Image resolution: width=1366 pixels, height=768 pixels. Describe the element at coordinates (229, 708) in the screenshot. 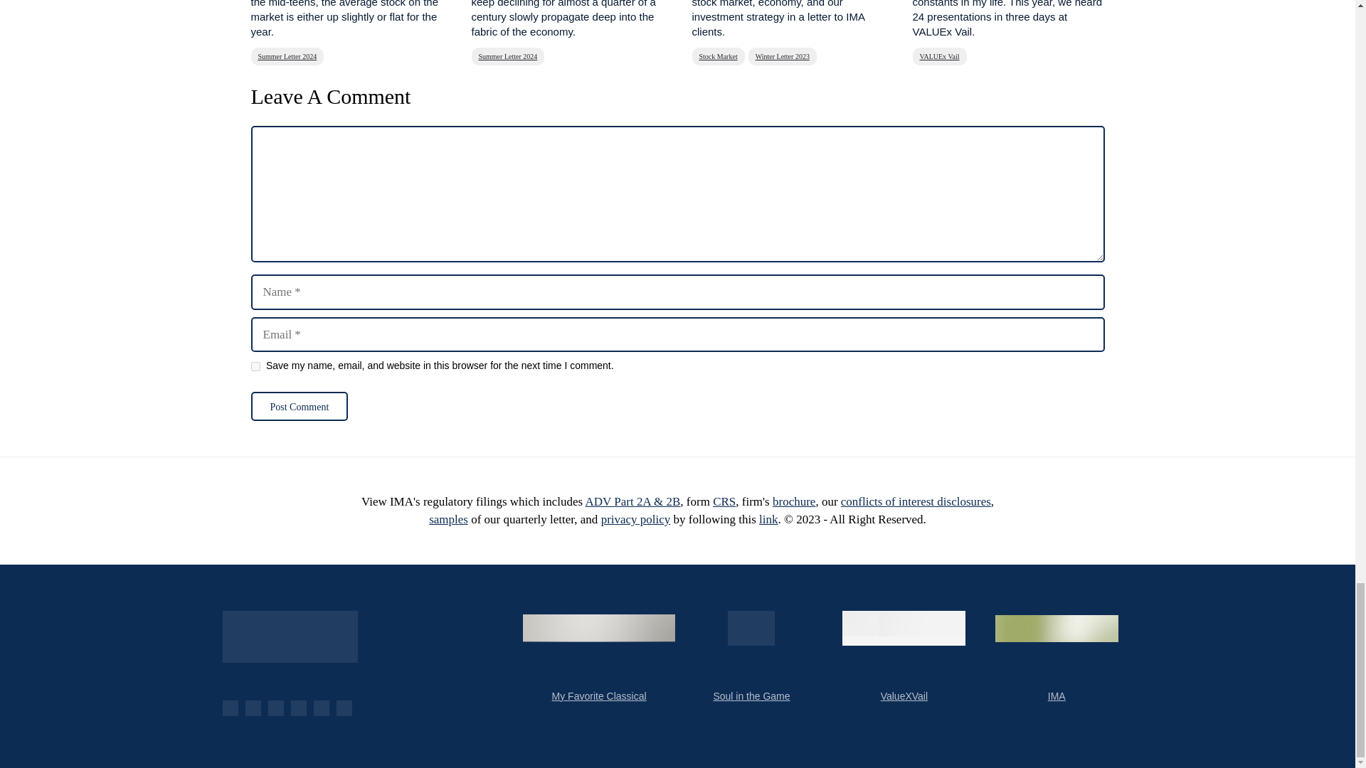

I see `FacebookLogo` at that location.